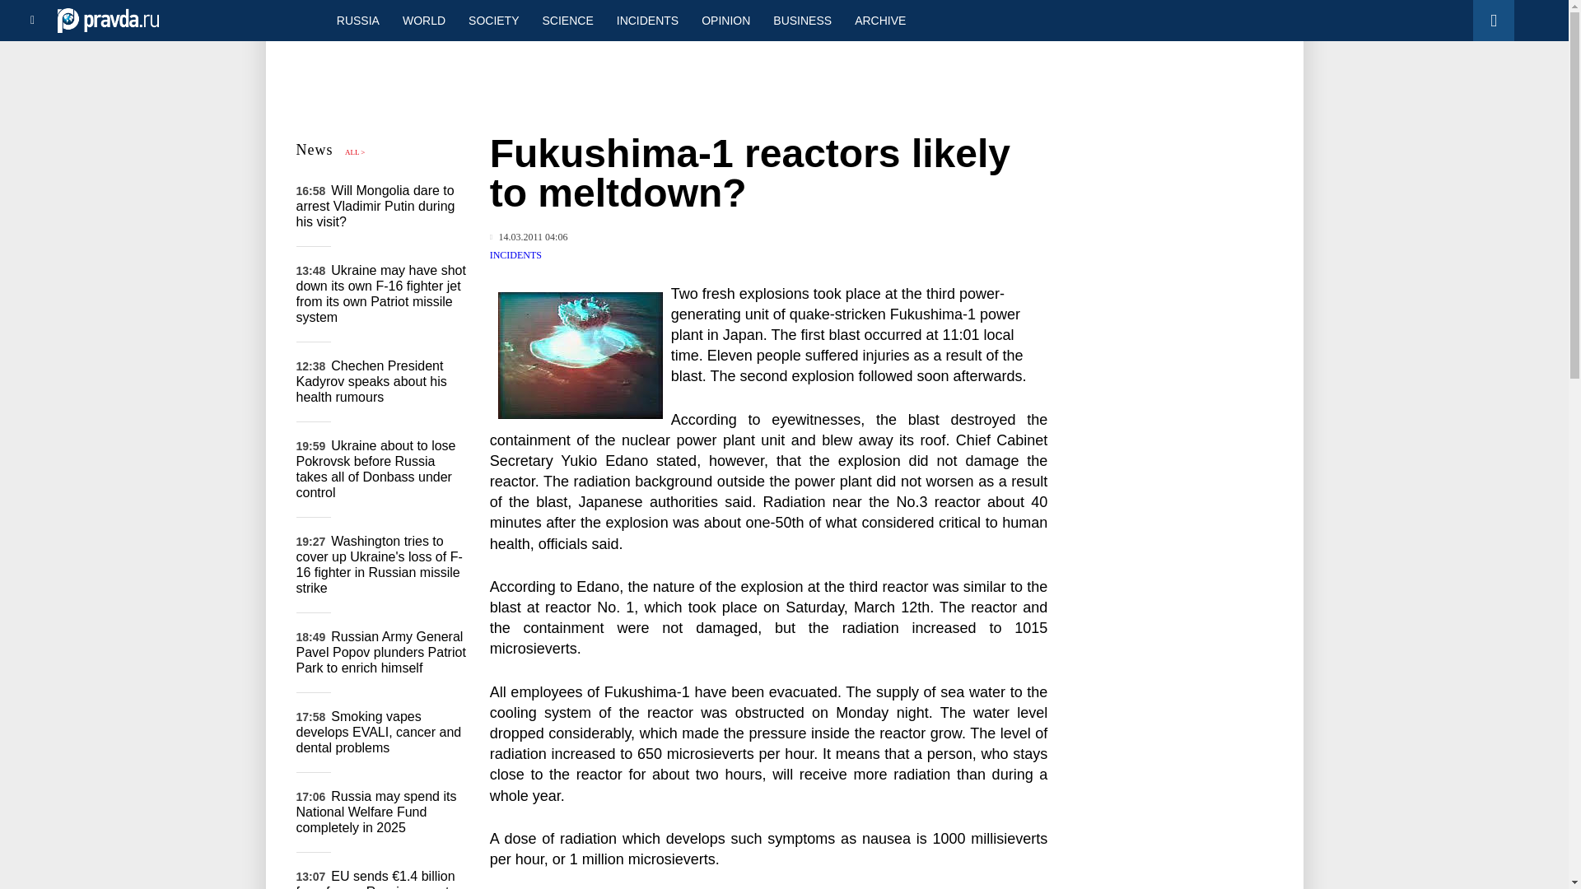 This screenshot has width=1581, height=889. Describe the element at coordinates (802, 20) in the screenshot. I see `BUSINESS` at that location.